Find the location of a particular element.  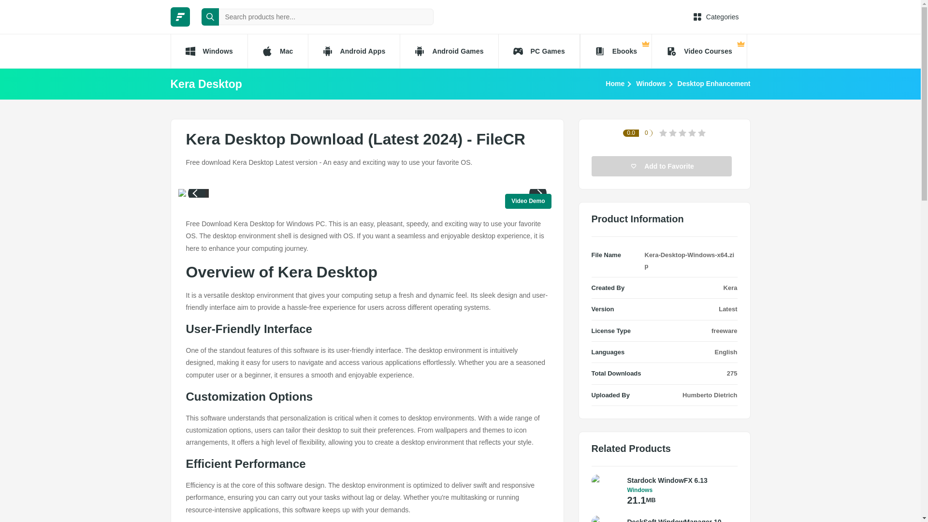

DeskSoft WindowManager 10.19.1 is located at coordinates (680, 519).